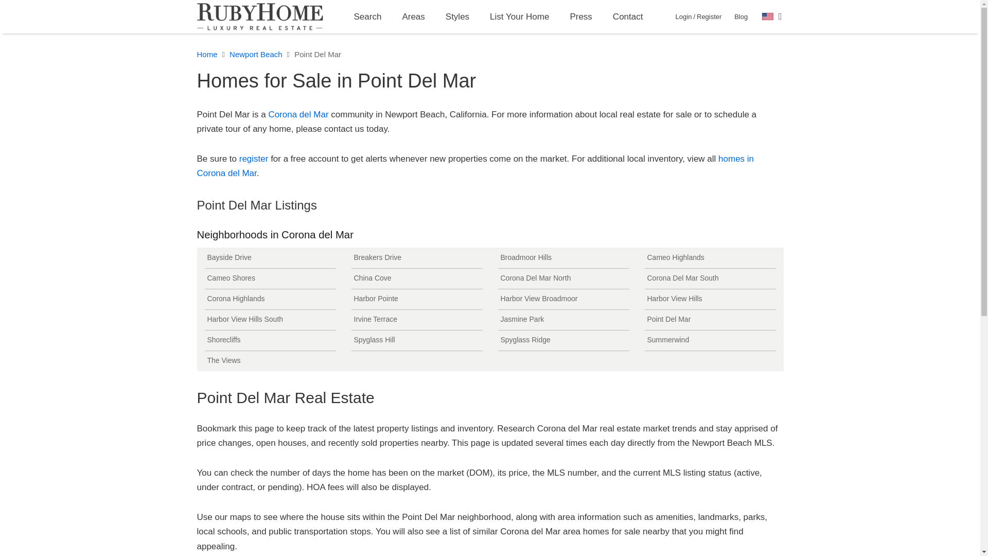  I want to click on View Cameo Shores, so click(270, 278).